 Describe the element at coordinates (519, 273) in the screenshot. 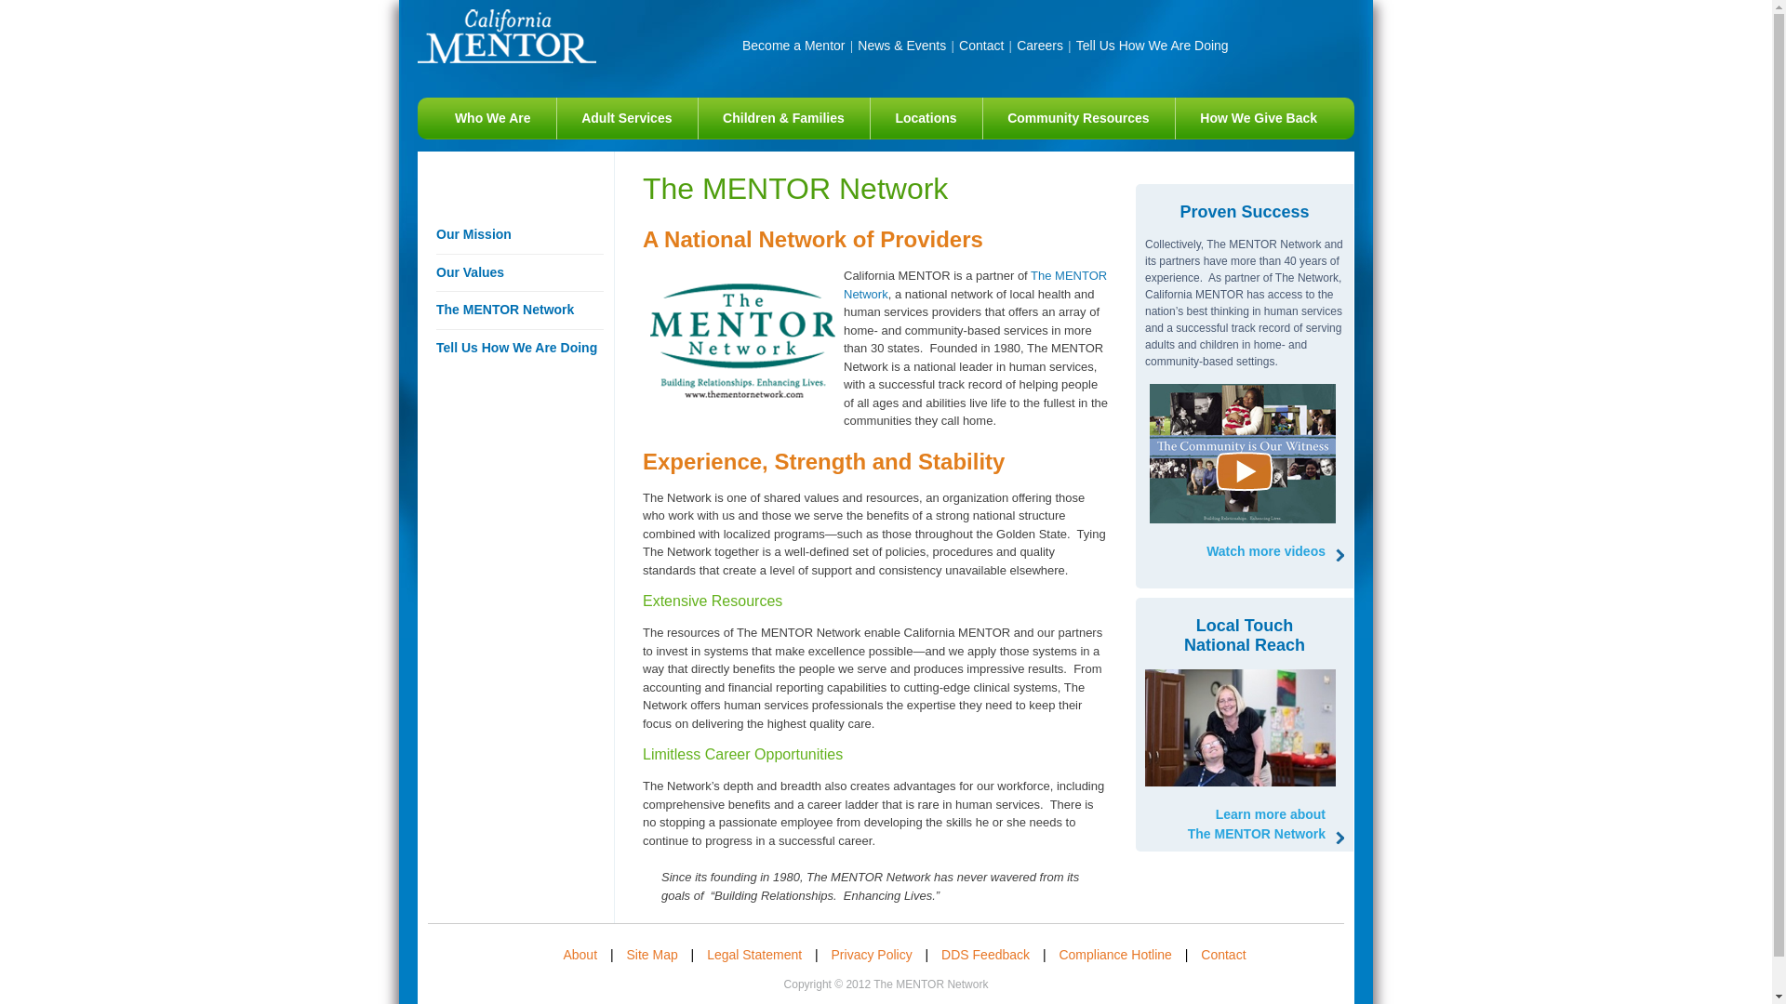

I see `Tell Us How We Are Doing` at that location.